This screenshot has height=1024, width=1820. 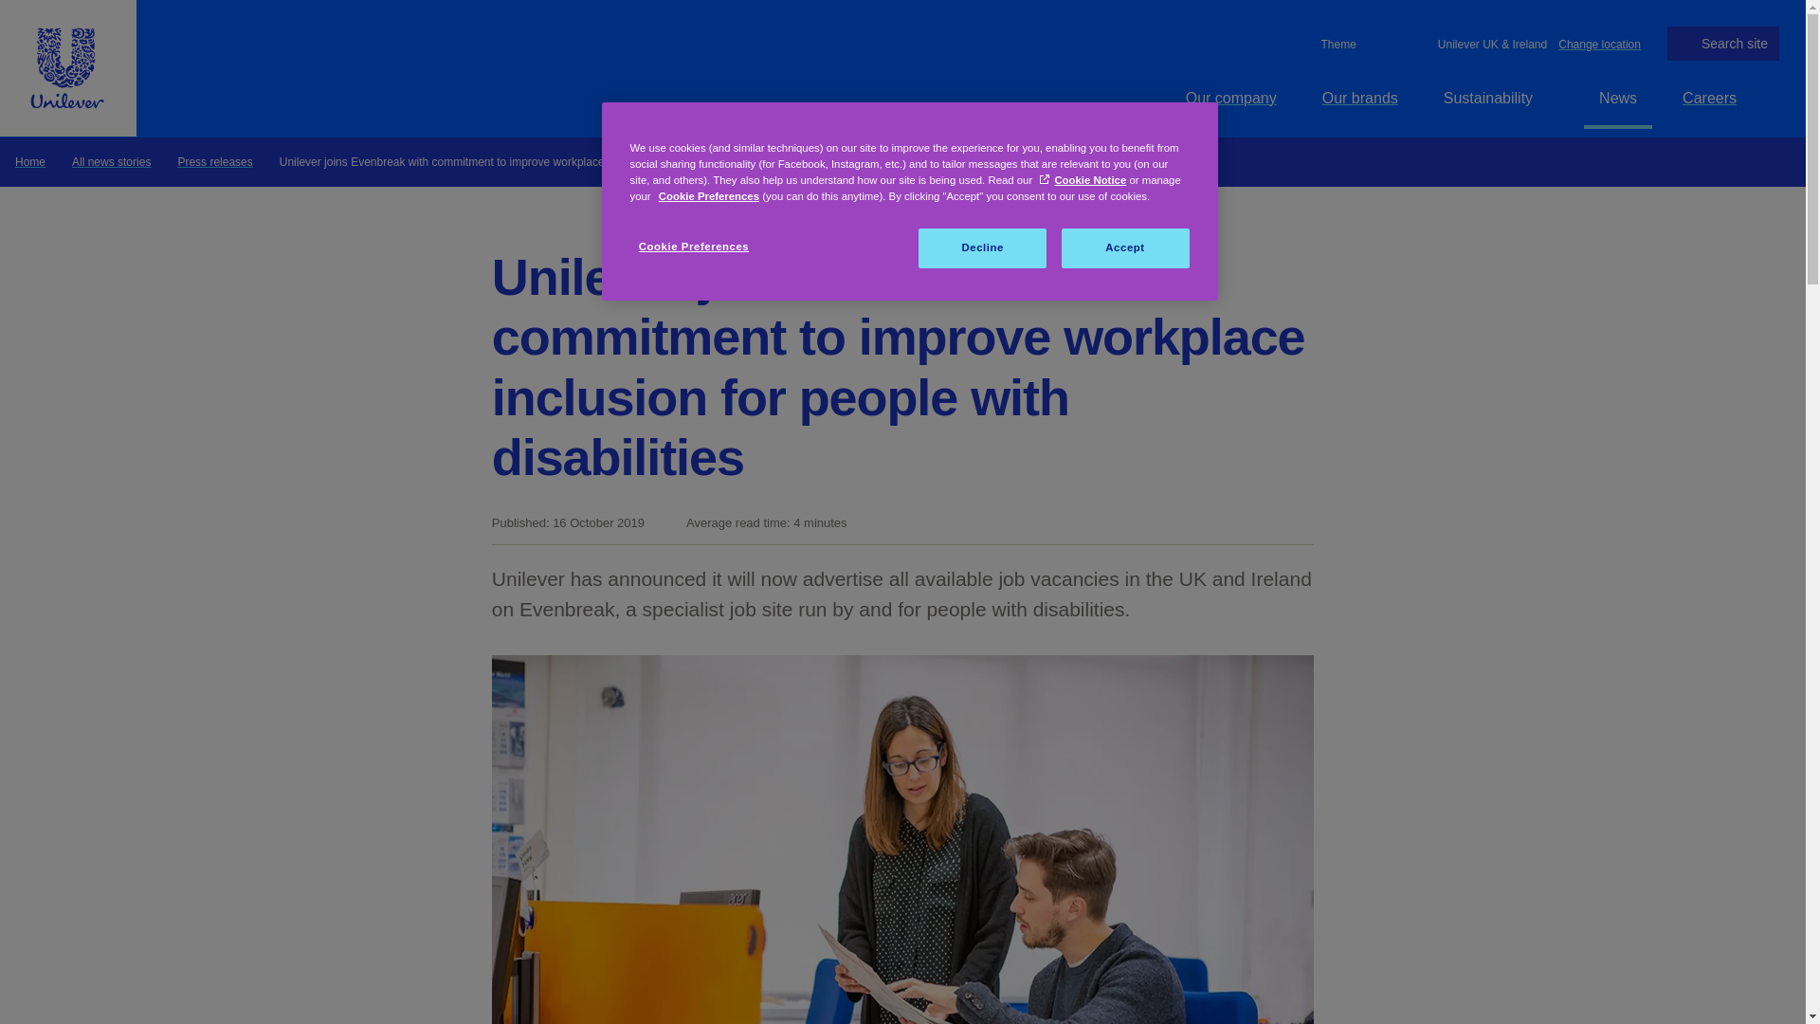 What do you see at coordinates (1083, 179) in the screenshot?
I see `Cookie Notice. Link opens in a new window` at bounding box center [1083, 179].